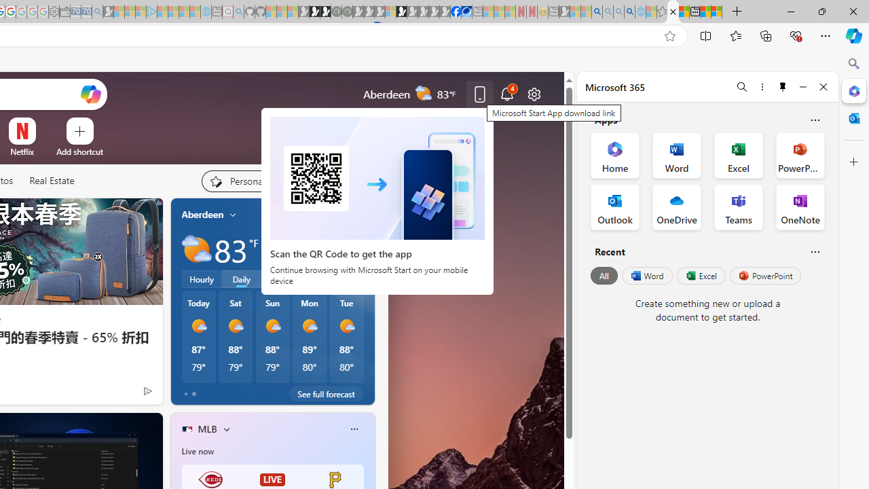 Image resolution: width=869 pixels, height=489 pixels. I want to click on MLB, so click(207, 429).